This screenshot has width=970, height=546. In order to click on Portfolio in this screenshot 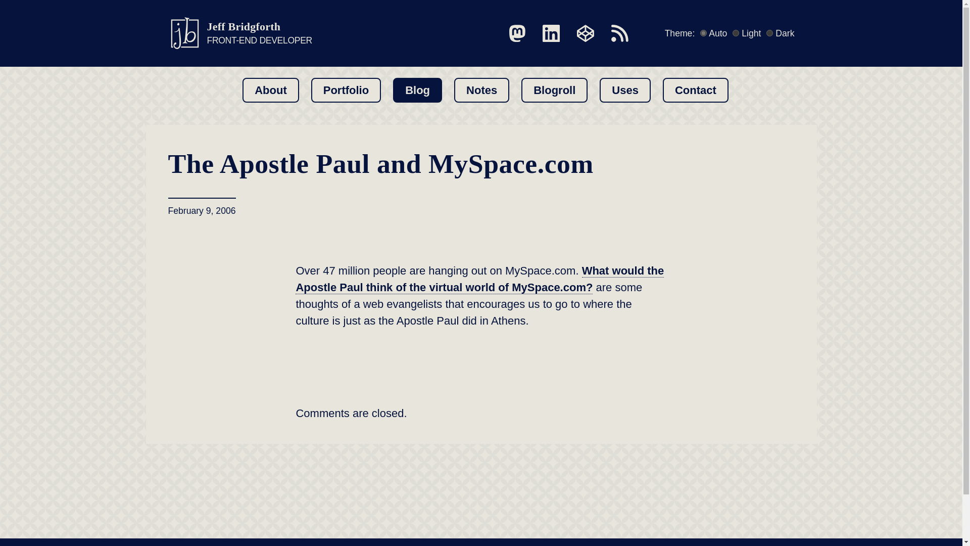, I will do `click(517, 33)`.